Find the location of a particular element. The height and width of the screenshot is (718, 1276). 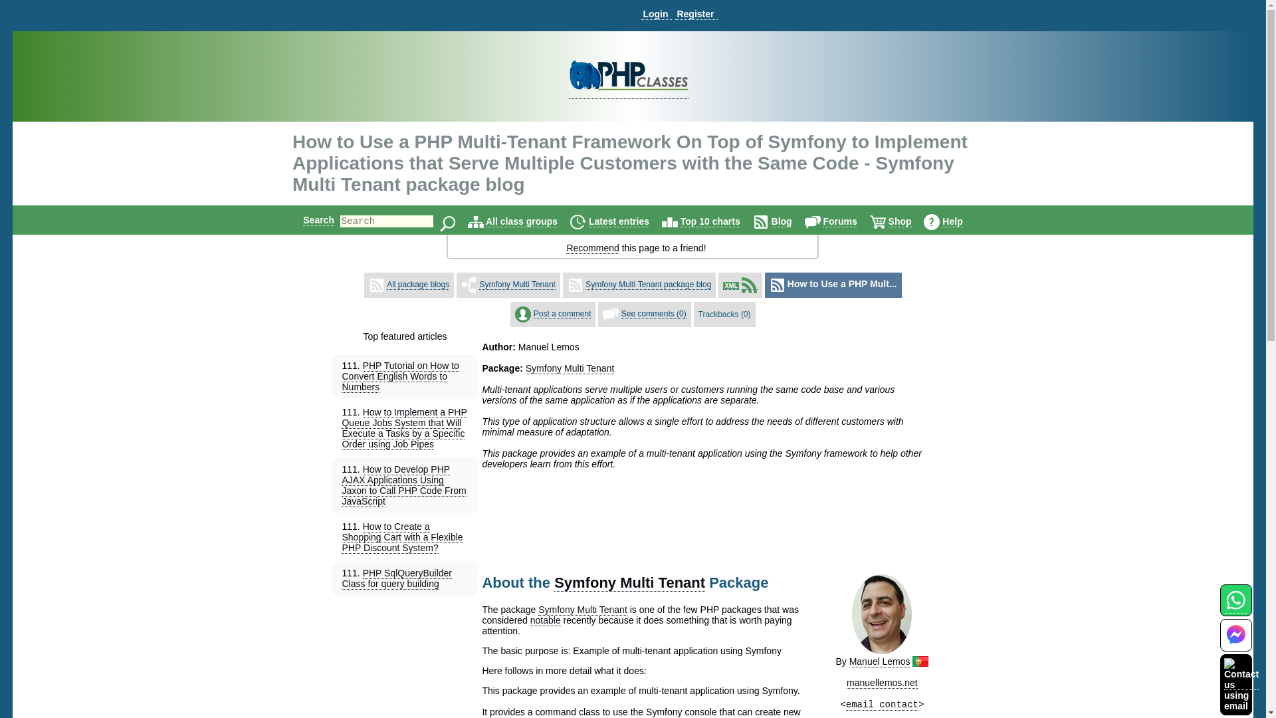

Shop is located at coordinates (900, 222).